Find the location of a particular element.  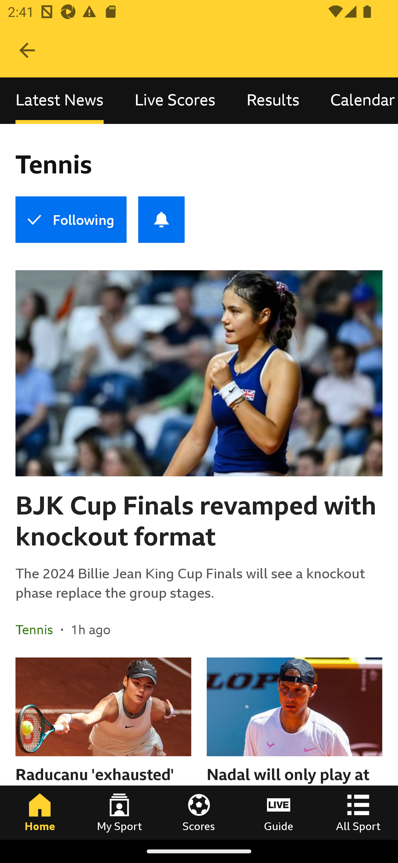

All Sport is located at coordinates (358, 812).